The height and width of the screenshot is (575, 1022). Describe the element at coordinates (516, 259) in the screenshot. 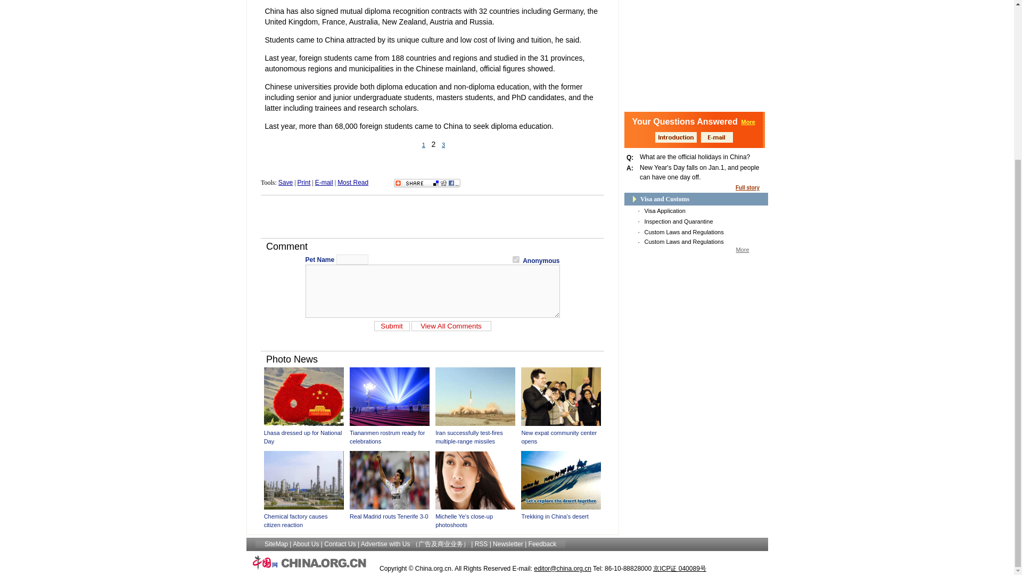

I see `1` at that location.